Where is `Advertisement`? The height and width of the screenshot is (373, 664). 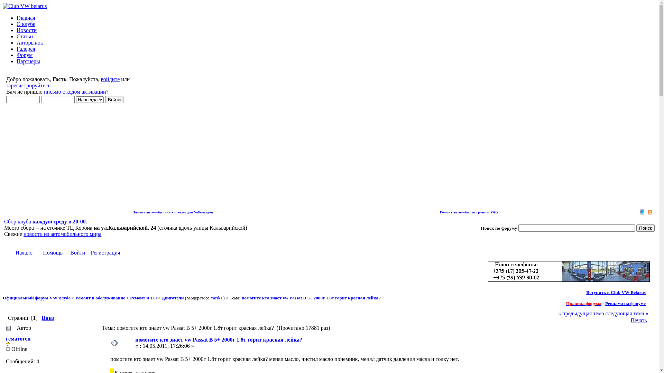
Advertisement is located at coordinates (329, 160).